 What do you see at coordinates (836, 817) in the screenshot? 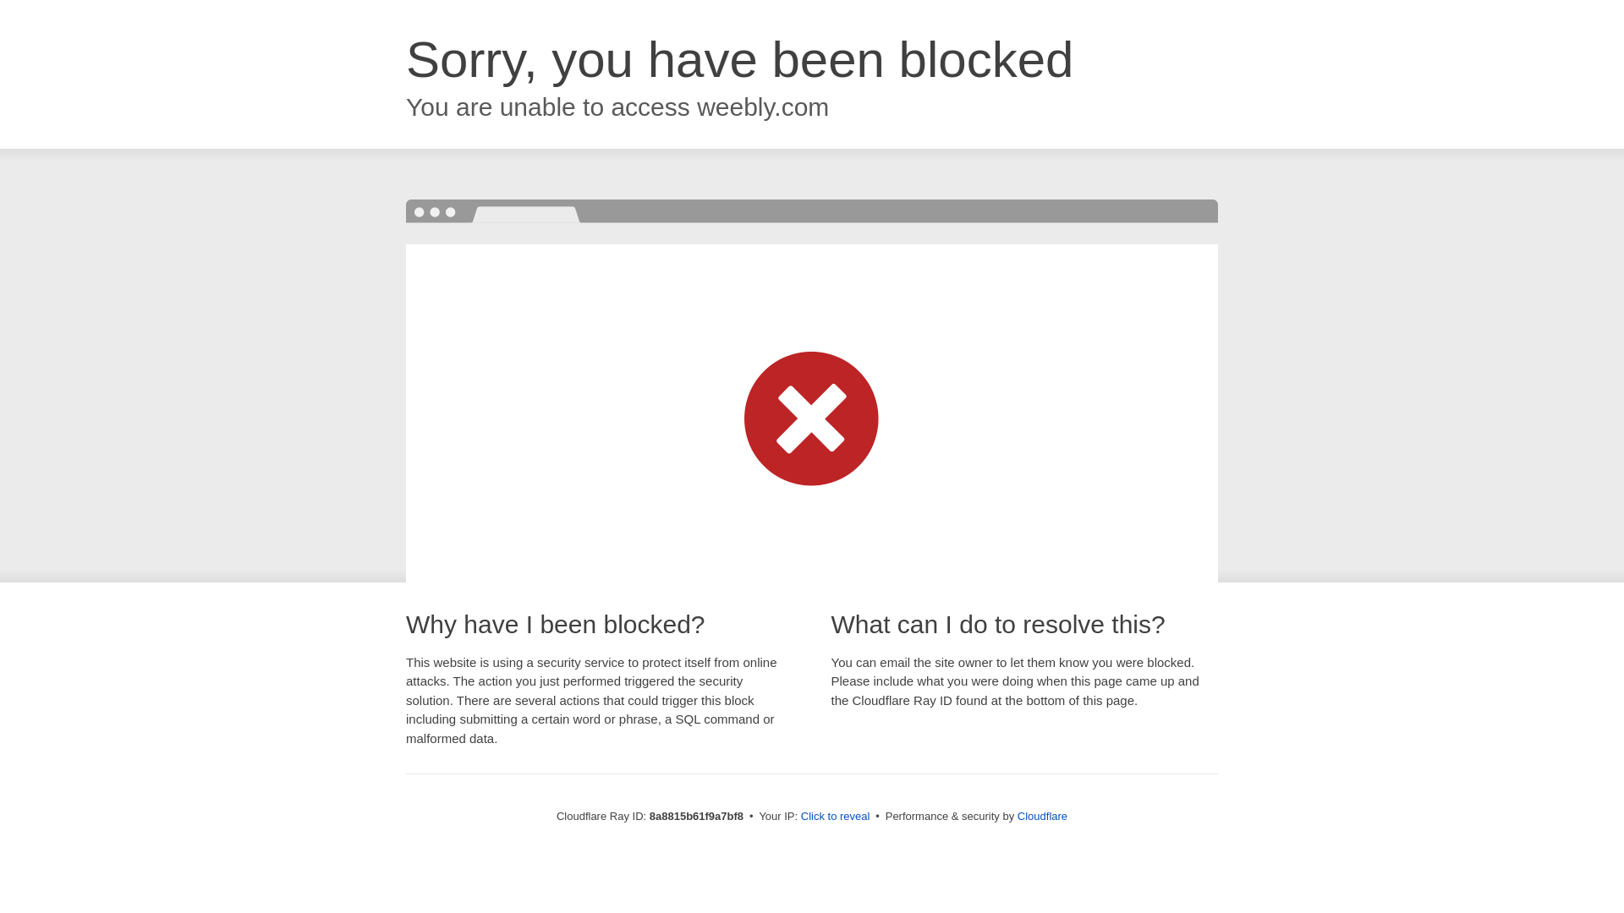
I see `Click to reveal` at bounding box center [836, 817].